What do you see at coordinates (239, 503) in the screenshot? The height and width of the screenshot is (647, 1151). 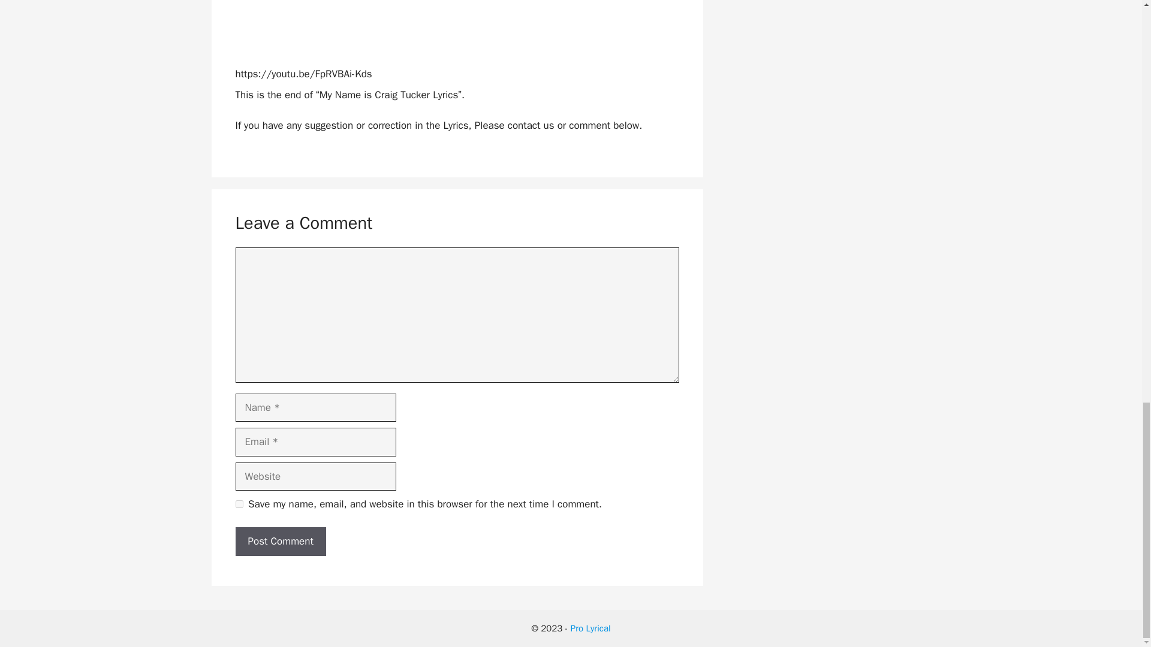 I see `yes` at bounding box center [239, 503].